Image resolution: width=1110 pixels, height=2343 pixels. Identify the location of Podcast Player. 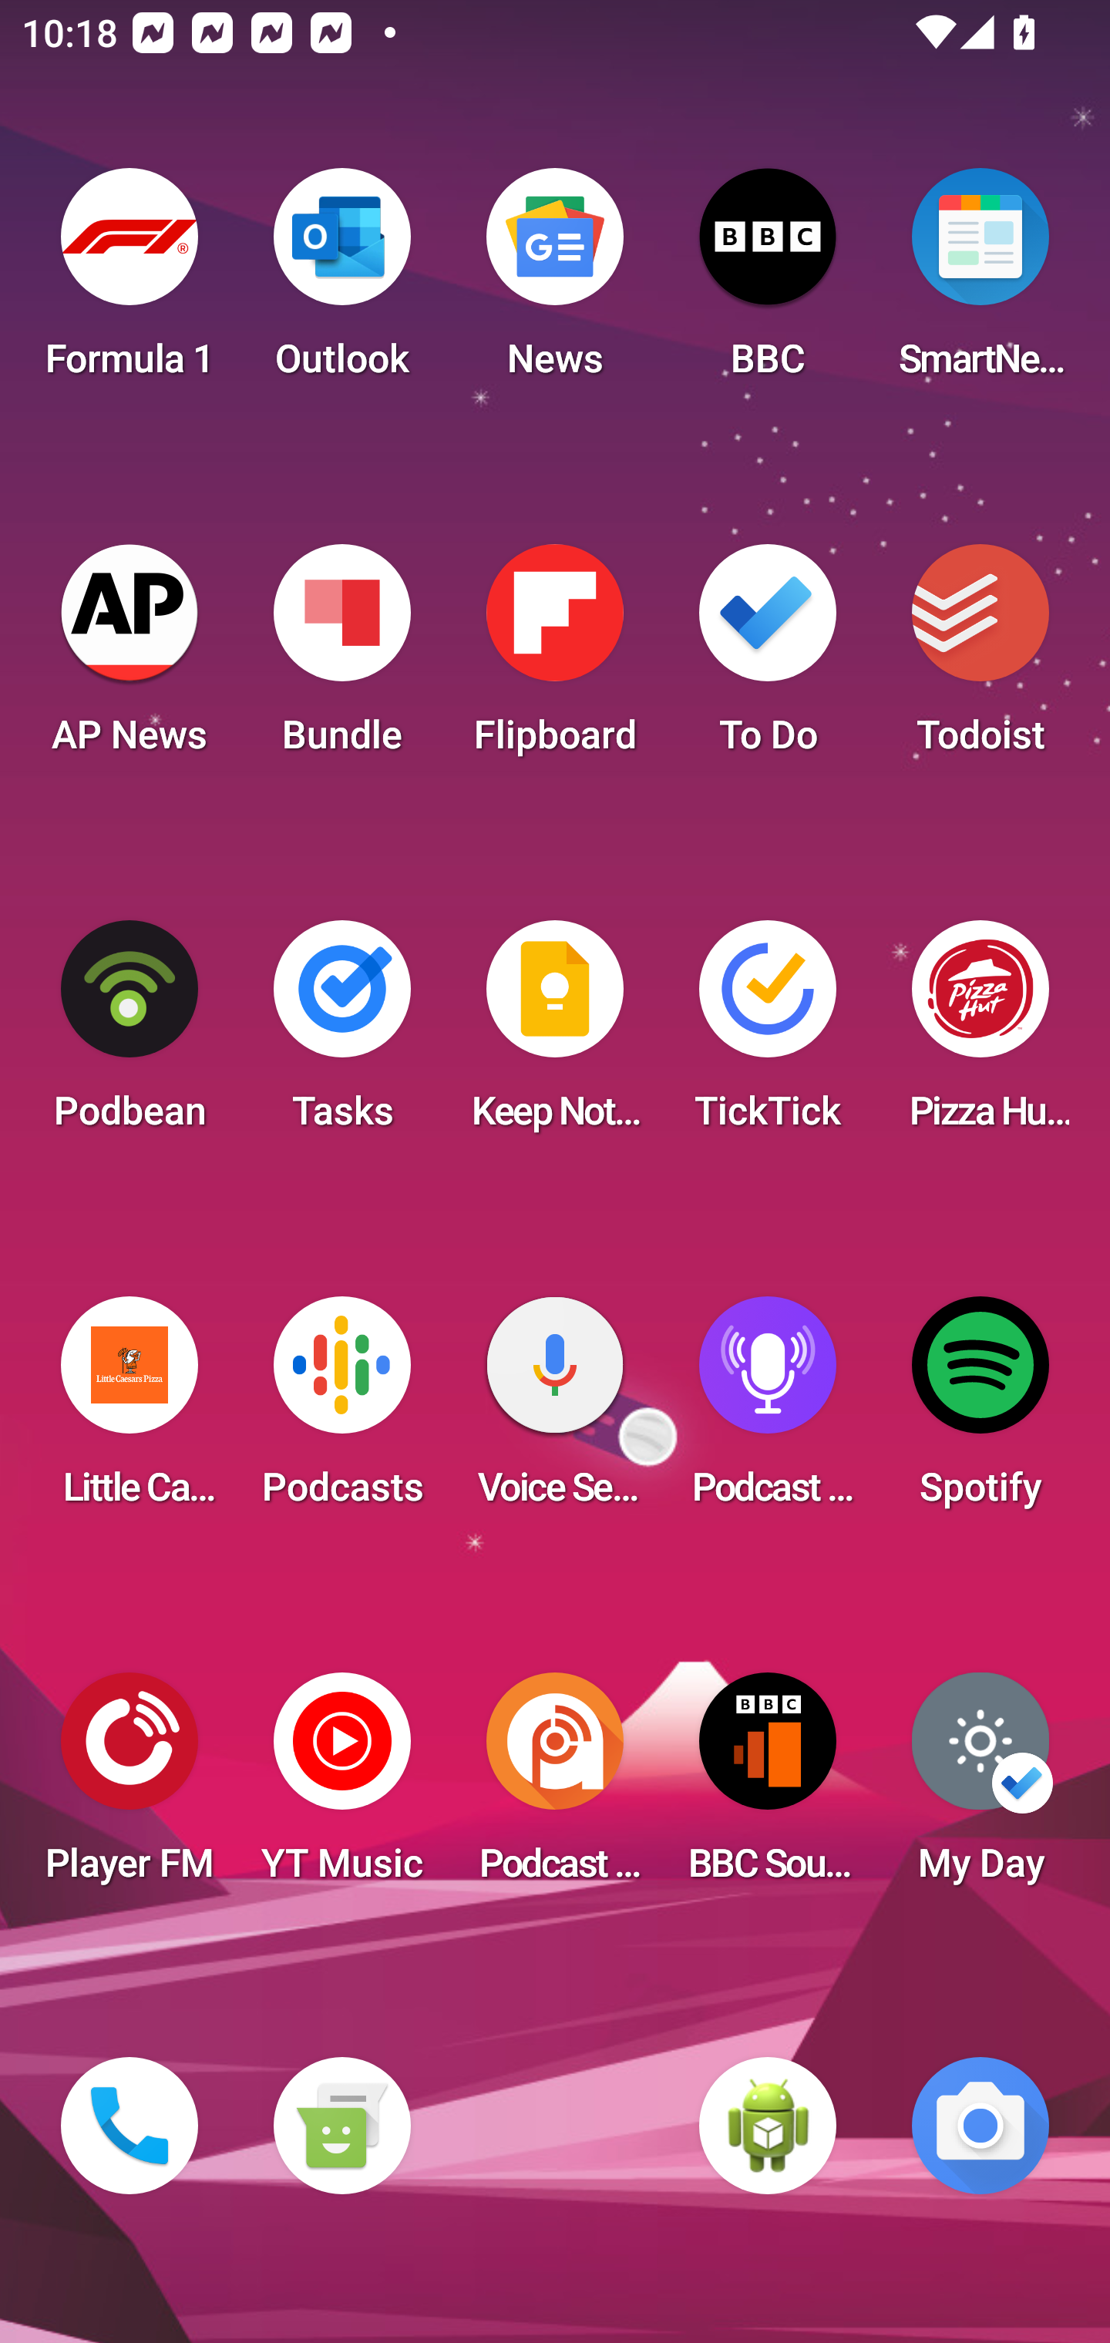
(768, 1410).